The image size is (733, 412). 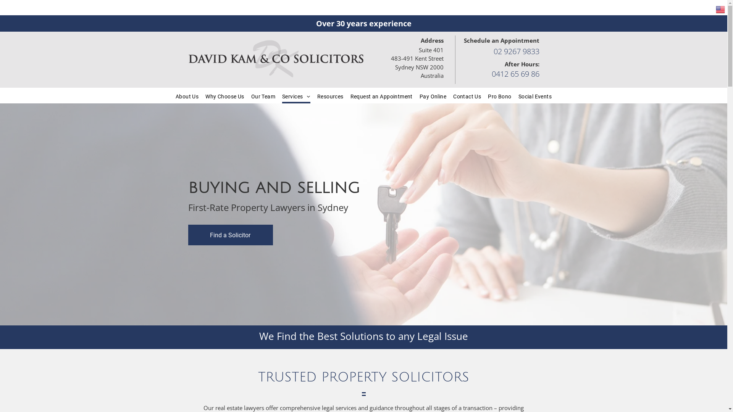 What do you see at coordinates (187, 96) in the screenshot?
I see `About Us` at bounding box center [187, 96].